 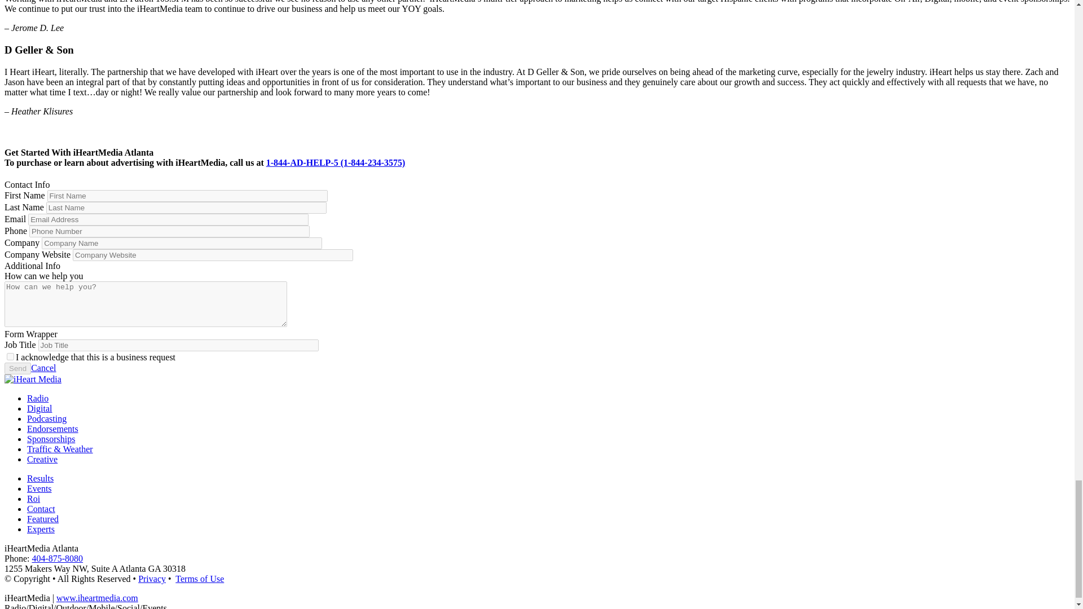 What do you see at coordinates (42, 459) in the screenshot?
I see `Creative` at bounding box center [42, 459].